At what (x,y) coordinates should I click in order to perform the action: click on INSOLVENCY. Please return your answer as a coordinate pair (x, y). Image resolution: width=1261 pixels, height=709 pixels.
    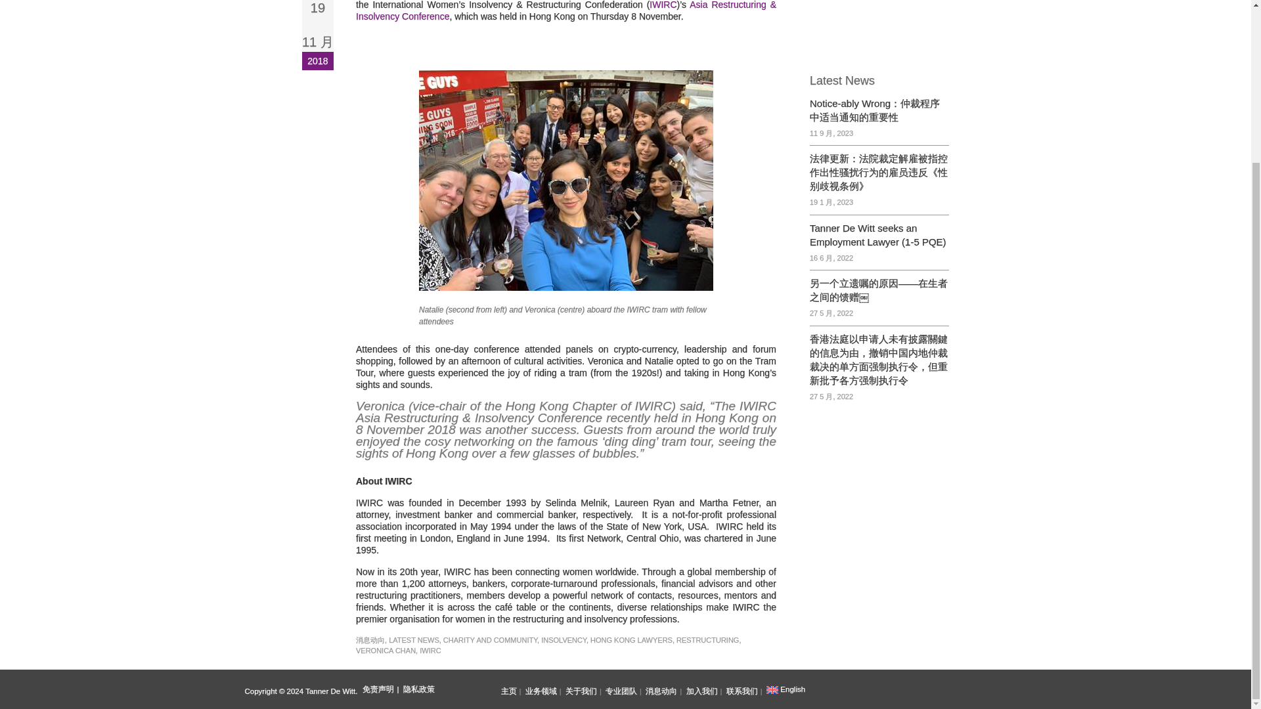
    Looking at the image, I should click on (564, 639).